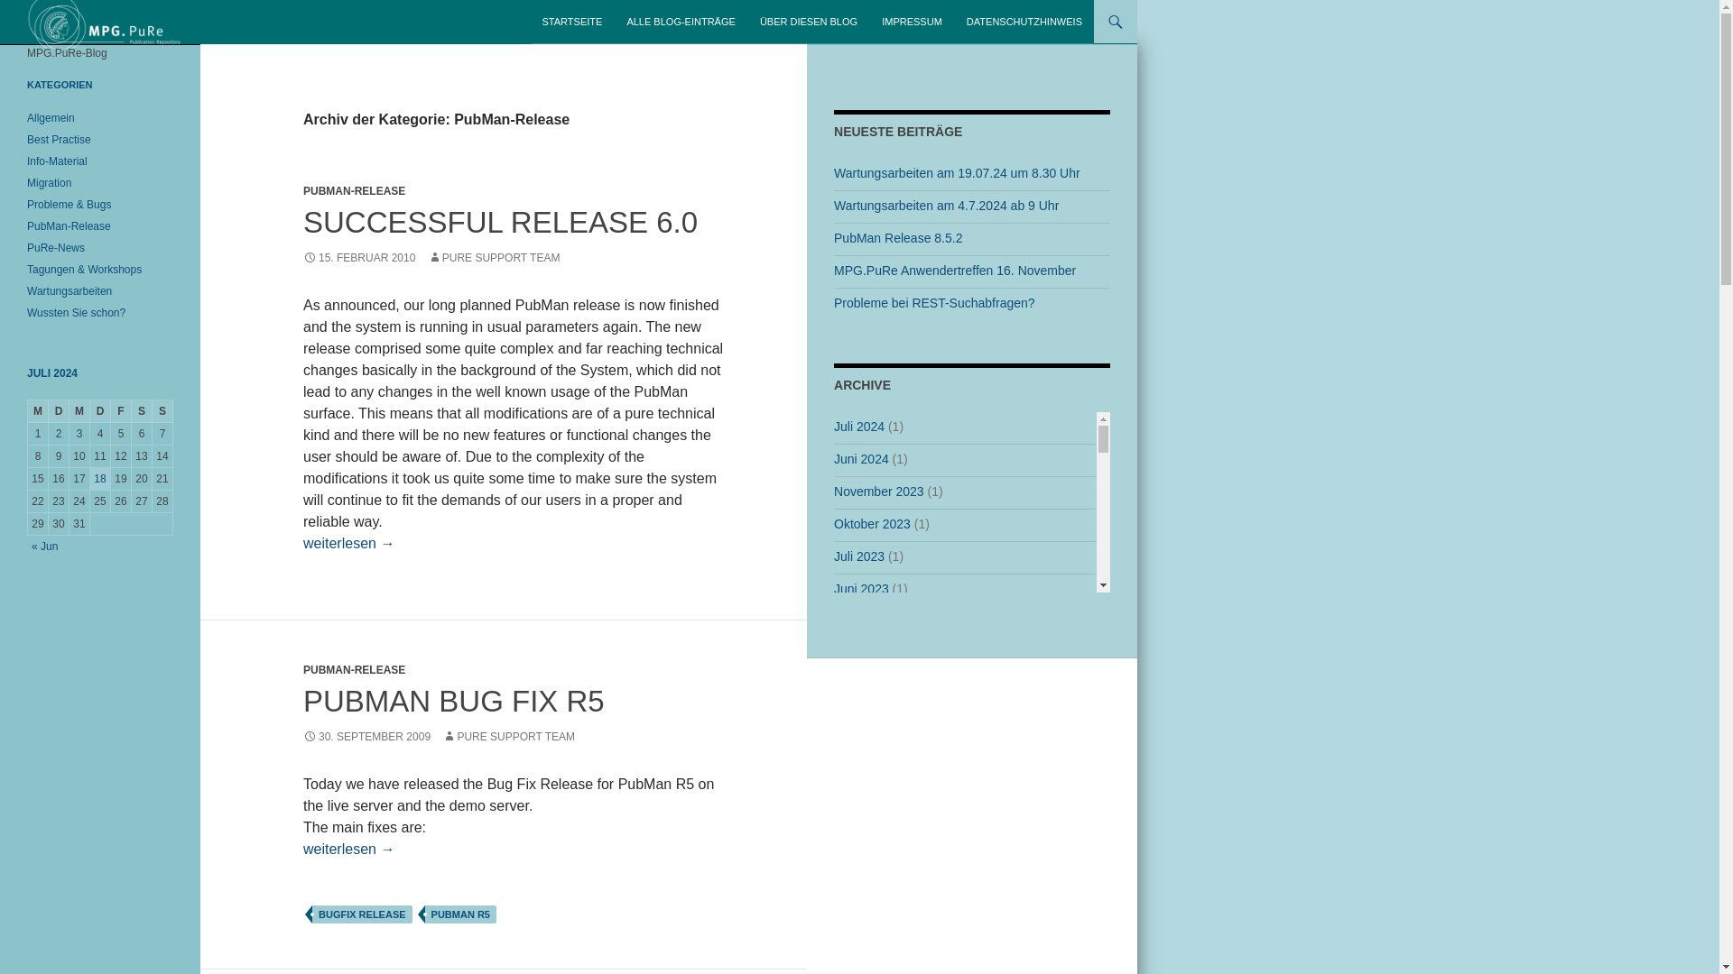  What do you see at coordinates (359, 257) in the screenshot?
I see `15. FEBRUAR 2010` at bounding box center [359, 257].